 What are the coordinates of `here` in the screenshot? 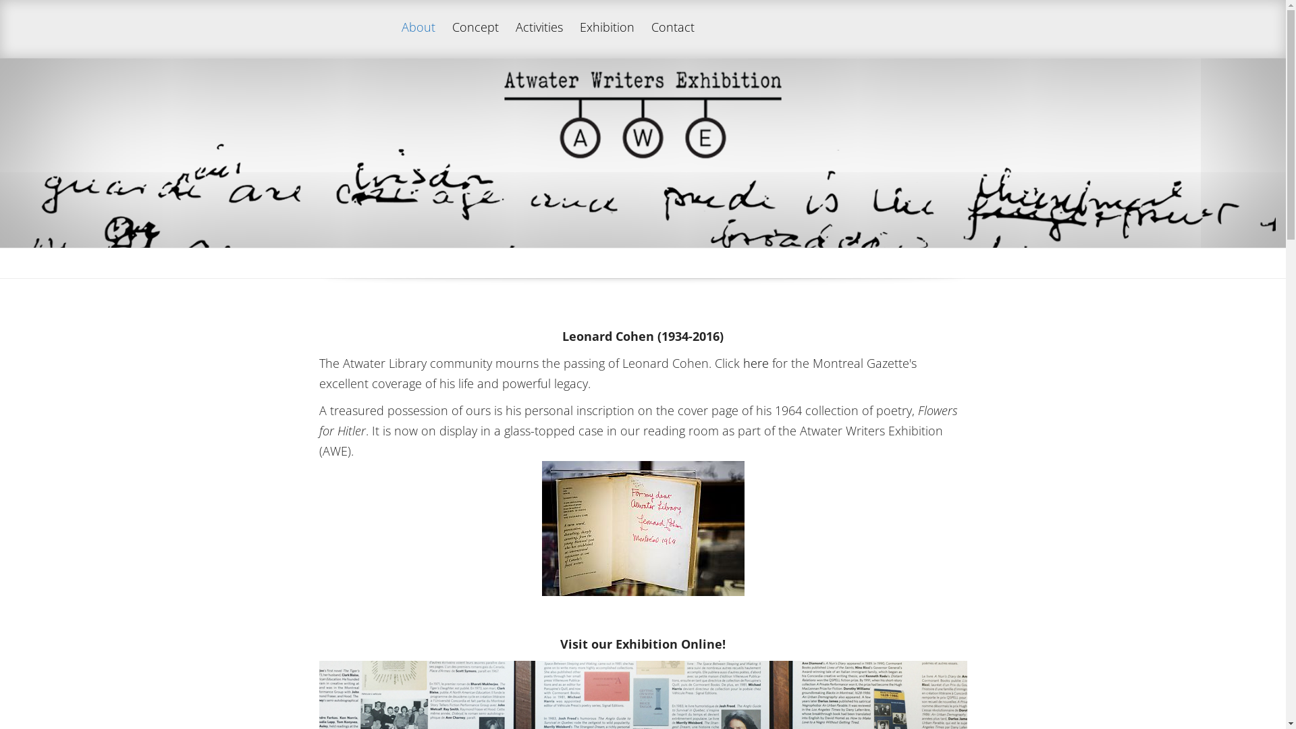 It's located at (755, 363).